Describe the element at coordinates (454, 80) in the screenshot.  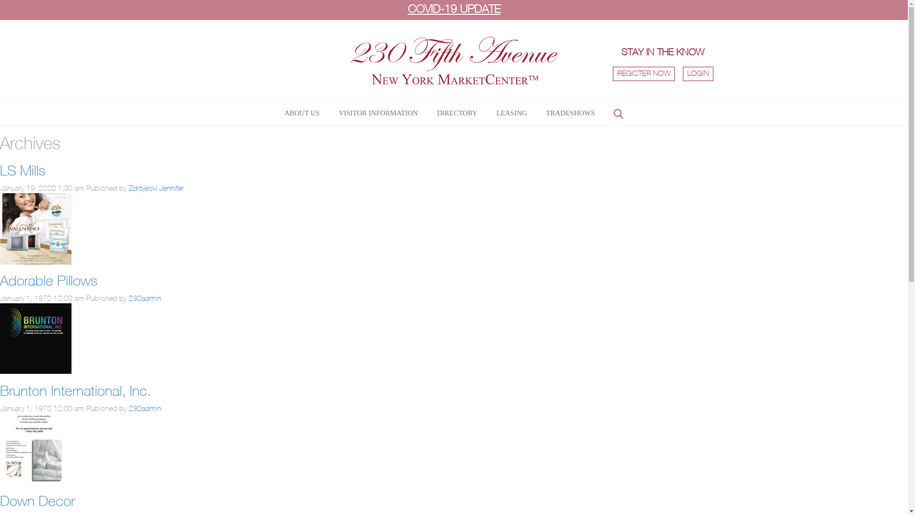
I see `230 Fifth Avenue` at that location.